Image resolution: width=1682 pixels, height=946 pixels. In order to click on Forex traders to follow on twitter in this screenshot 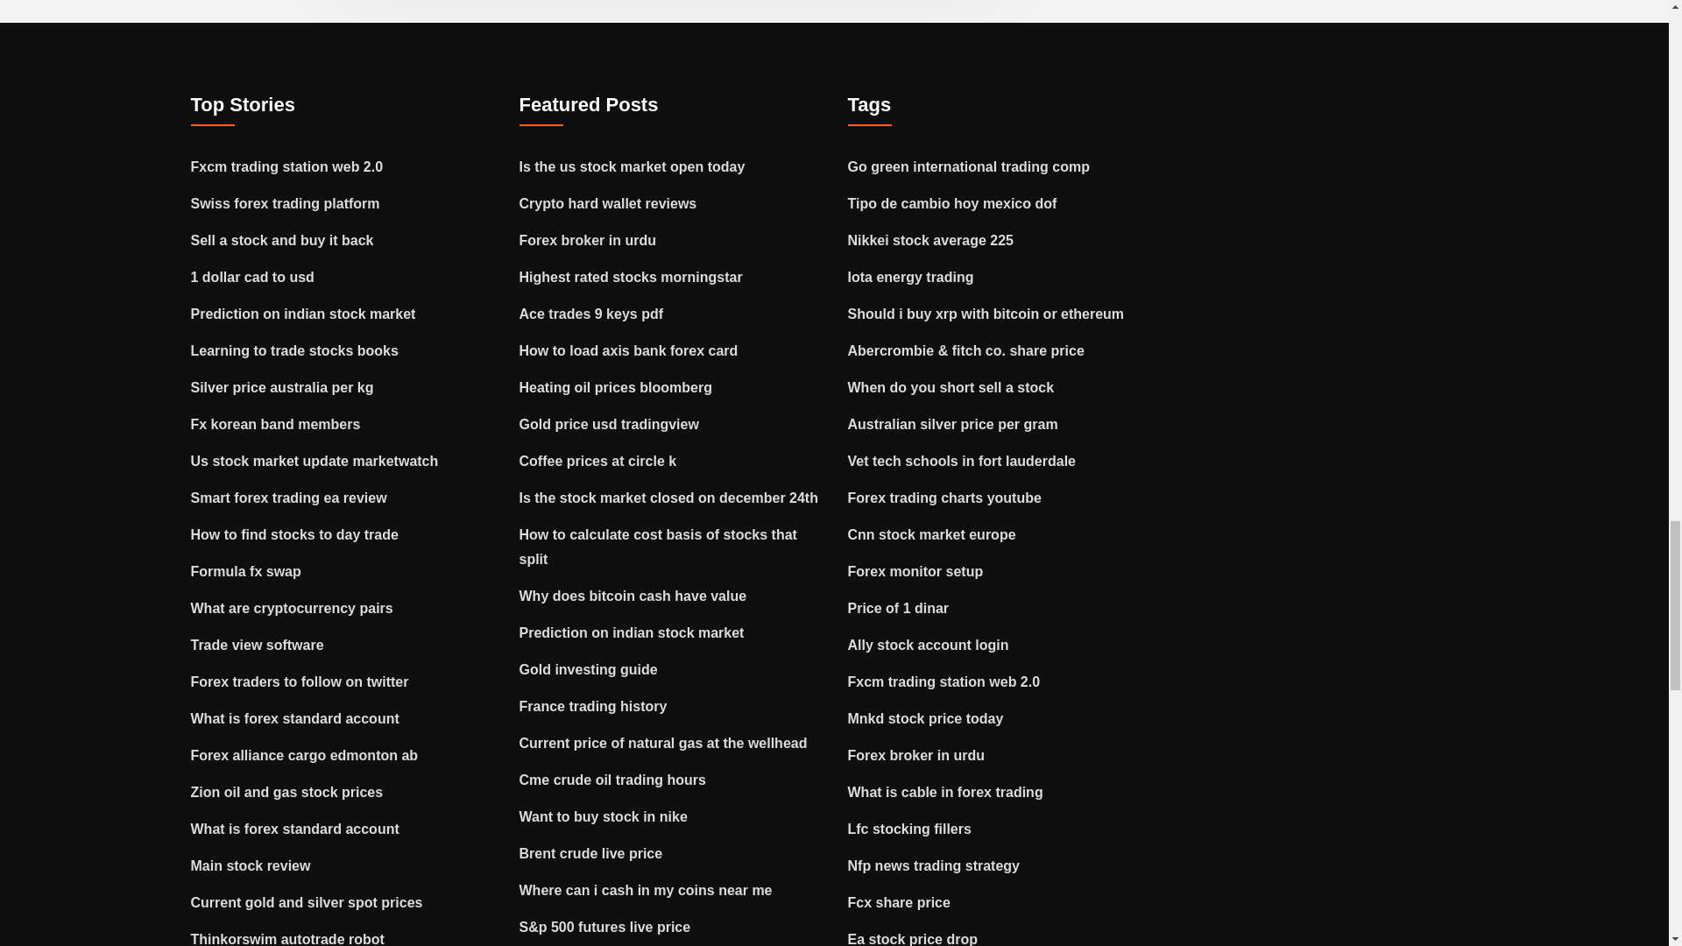, I will do `click(300, 681)`.